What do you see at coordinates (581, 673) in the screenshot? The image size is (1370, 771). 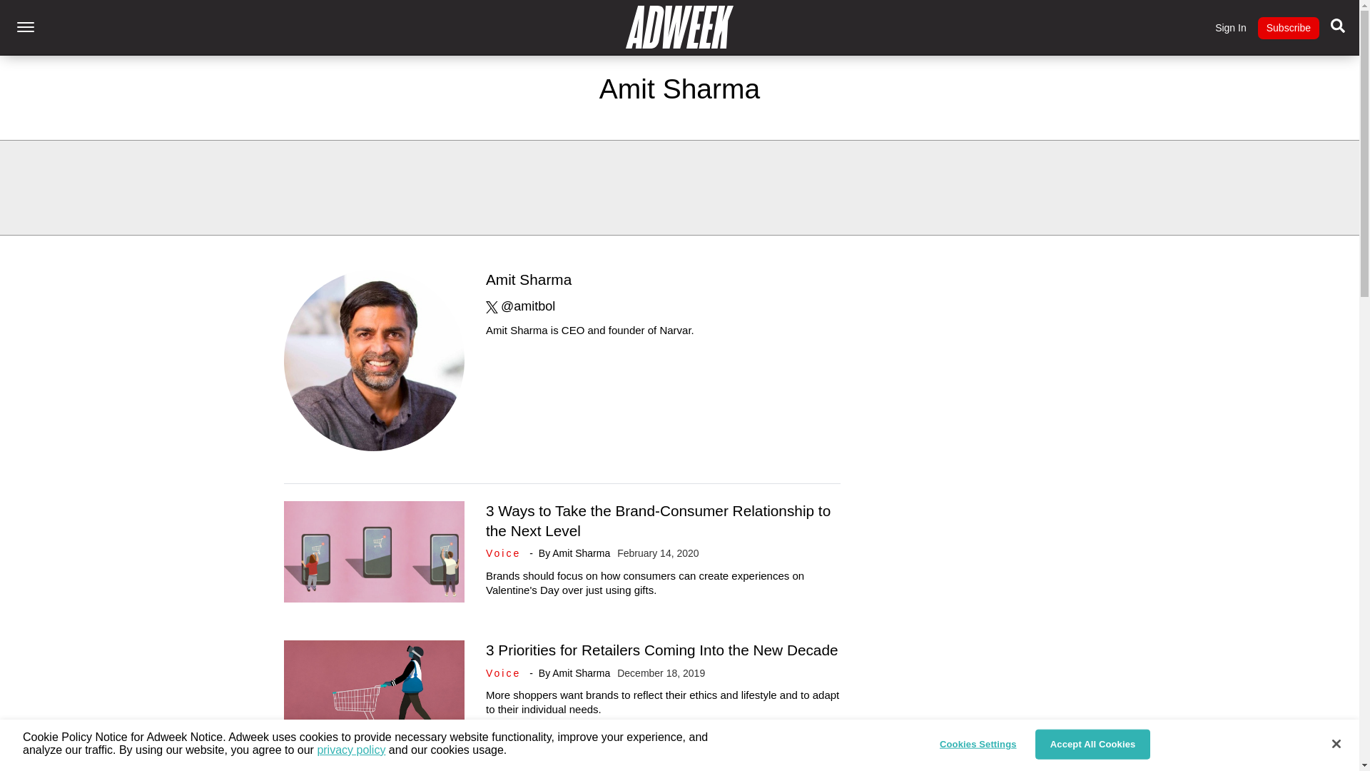 I see `Amit Sharma` at bounding box center [581, 673].